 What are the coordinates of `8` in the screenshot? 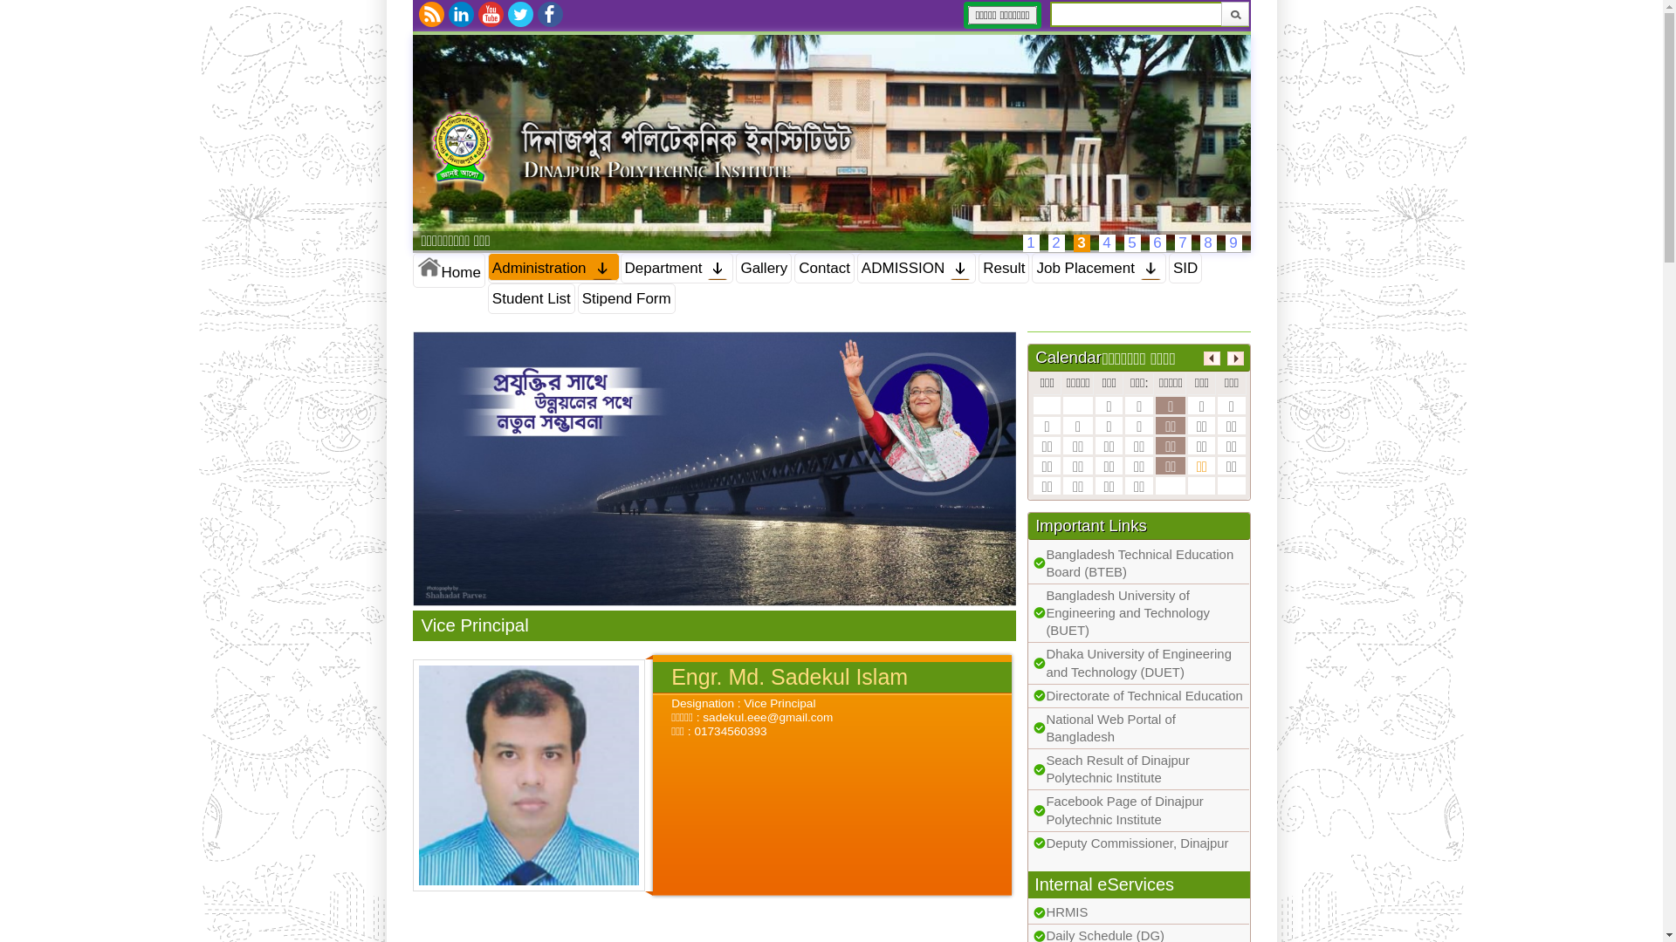 It's located at (1208, 243).